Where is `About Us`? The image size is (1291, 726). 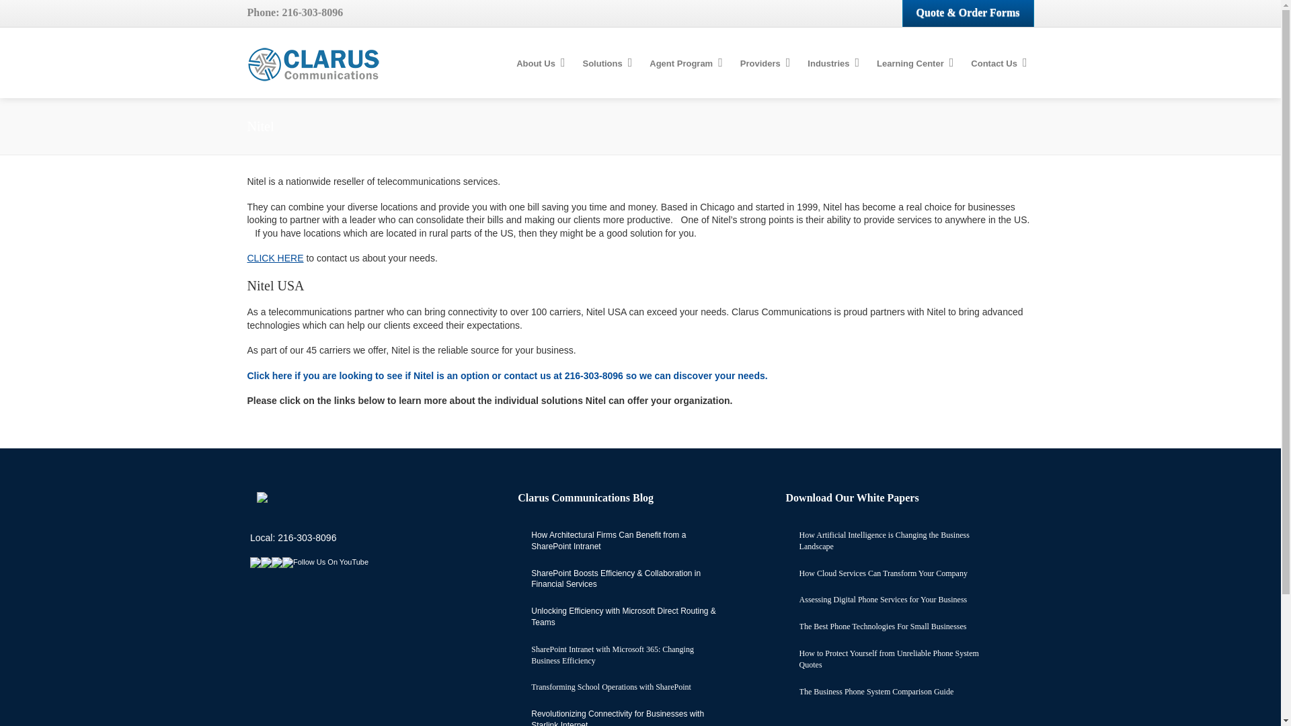
About Us is located at coordinates (539, 64).